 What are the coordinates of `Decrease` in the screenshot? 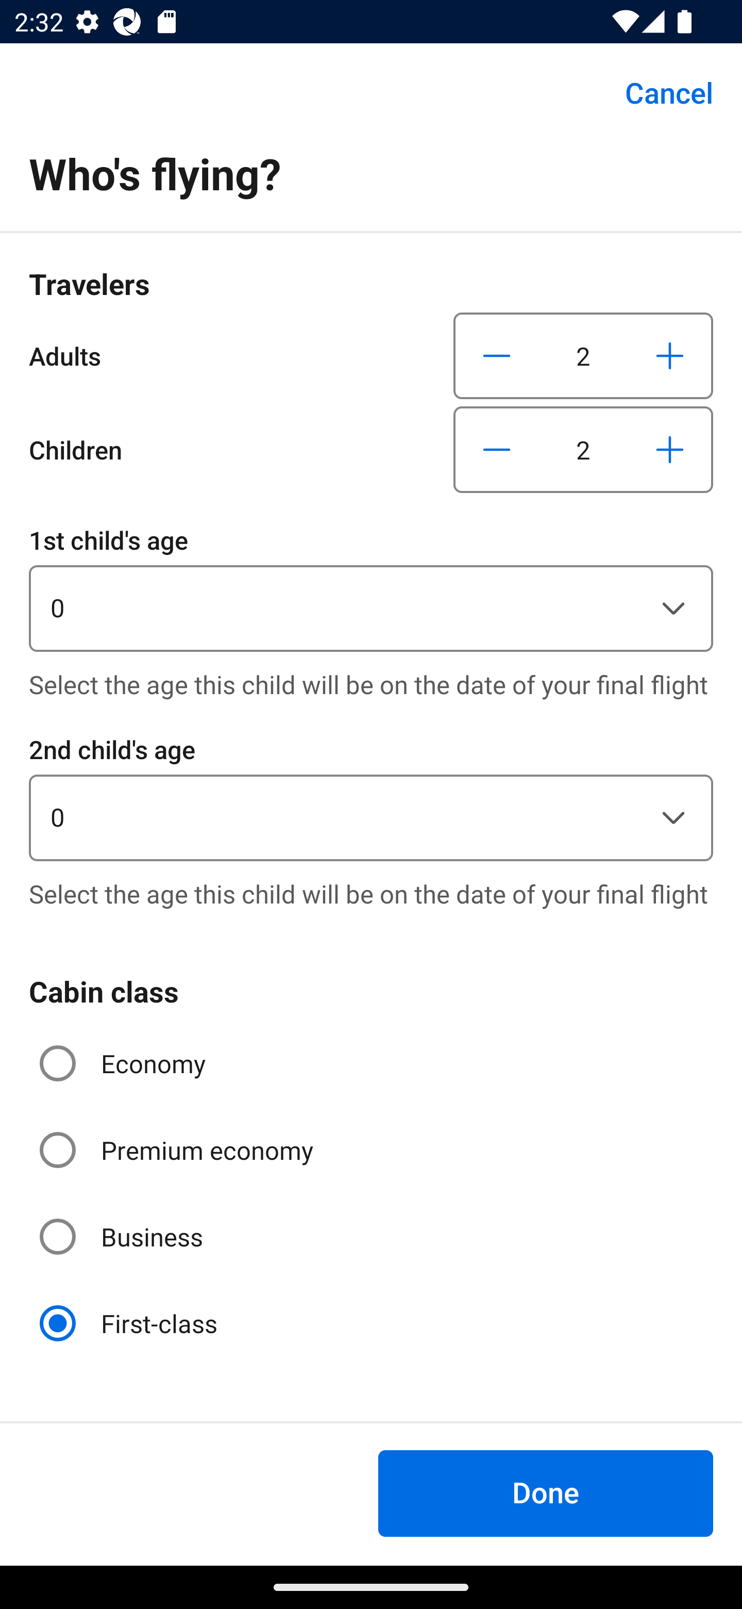 It's located at (497, 355).